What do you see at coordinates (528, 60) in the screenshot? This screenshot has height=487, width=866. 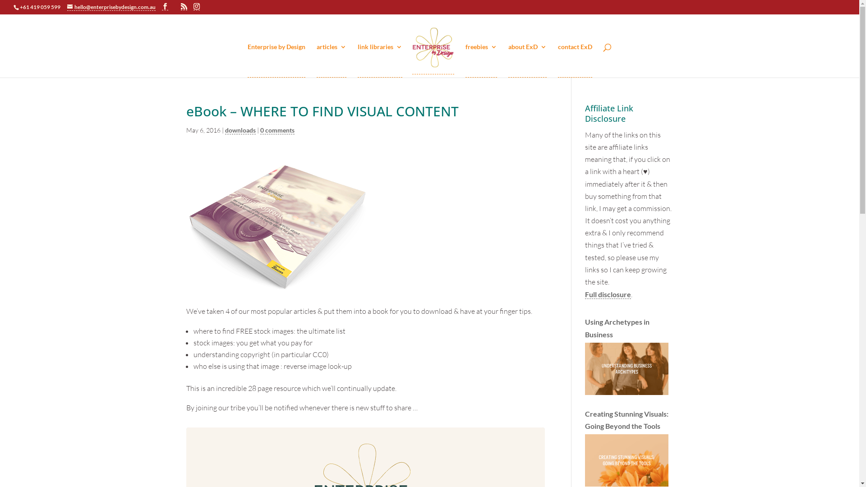 I see `about ExD` at bounding box center [528, 60].